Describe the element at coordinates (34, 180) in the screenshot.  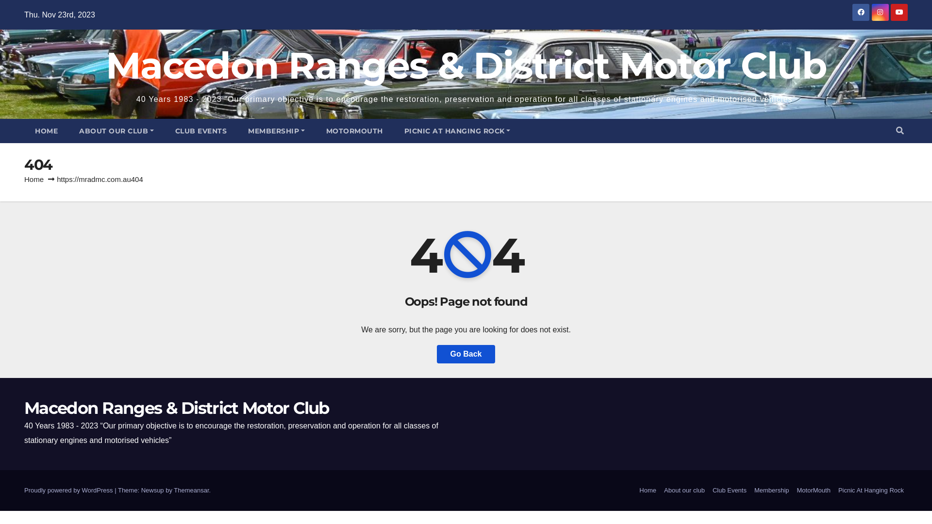
I see `Home` at that location.